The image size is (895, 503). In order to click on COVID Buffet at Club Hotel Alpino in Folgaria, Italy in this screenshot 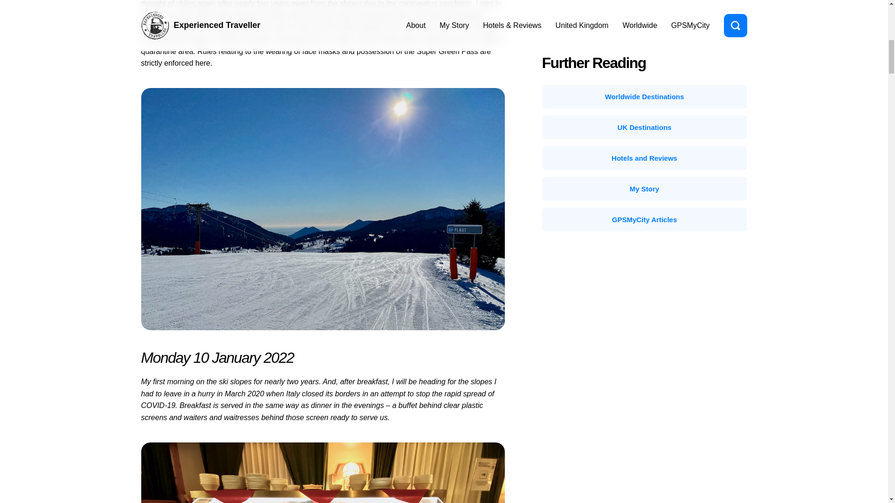, I will do `click(323, 473)`.